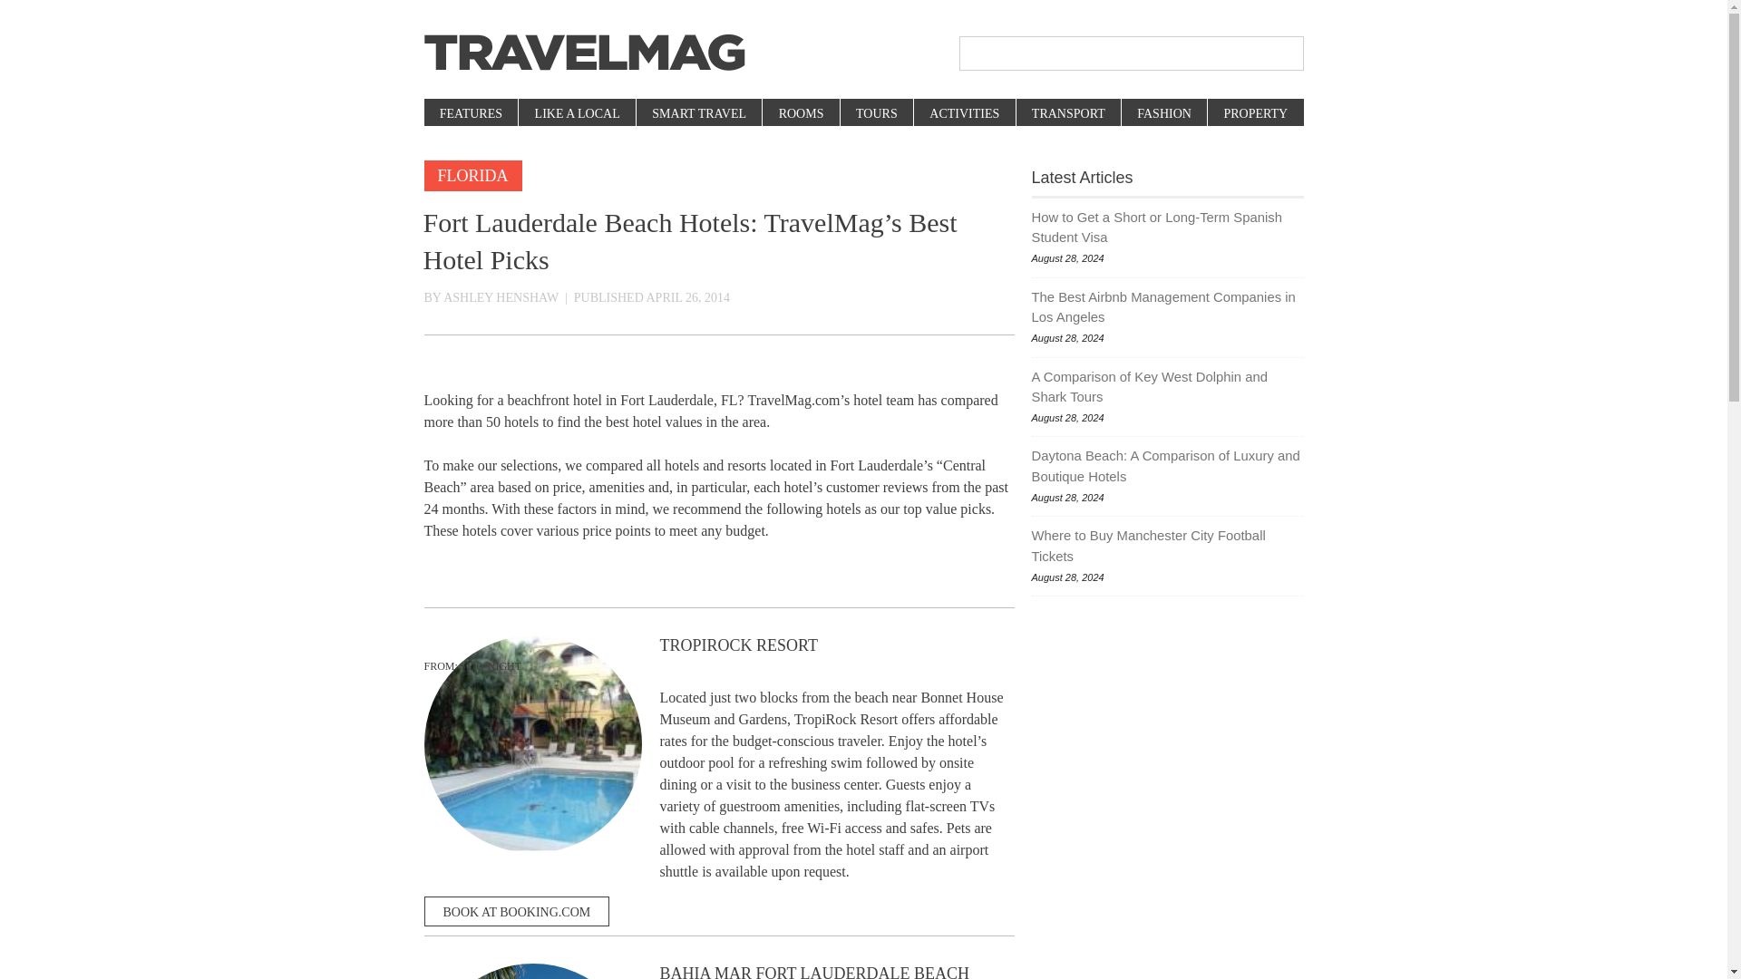 The image size is (1741, 979). I want to click on TOURS, so click(876, 114).